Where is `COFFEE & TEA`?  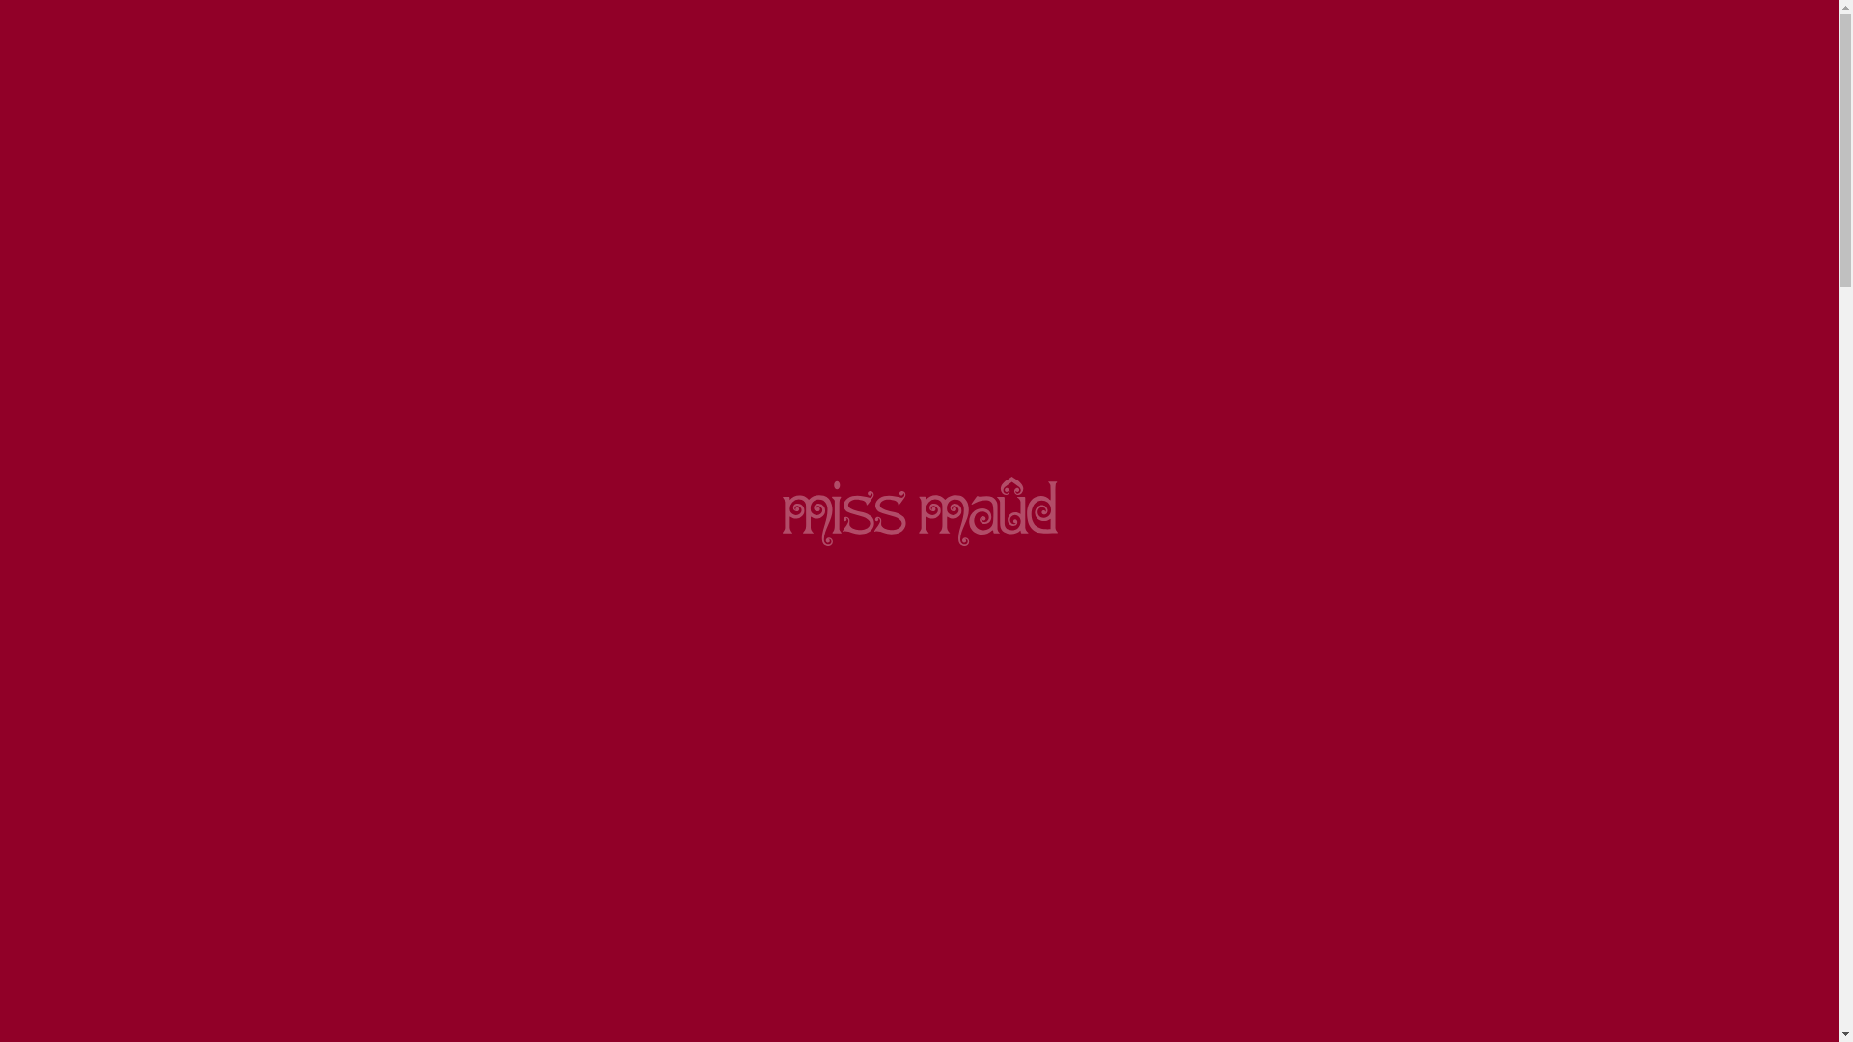
COFFEE & TEA is located at coordinates (374, 284).